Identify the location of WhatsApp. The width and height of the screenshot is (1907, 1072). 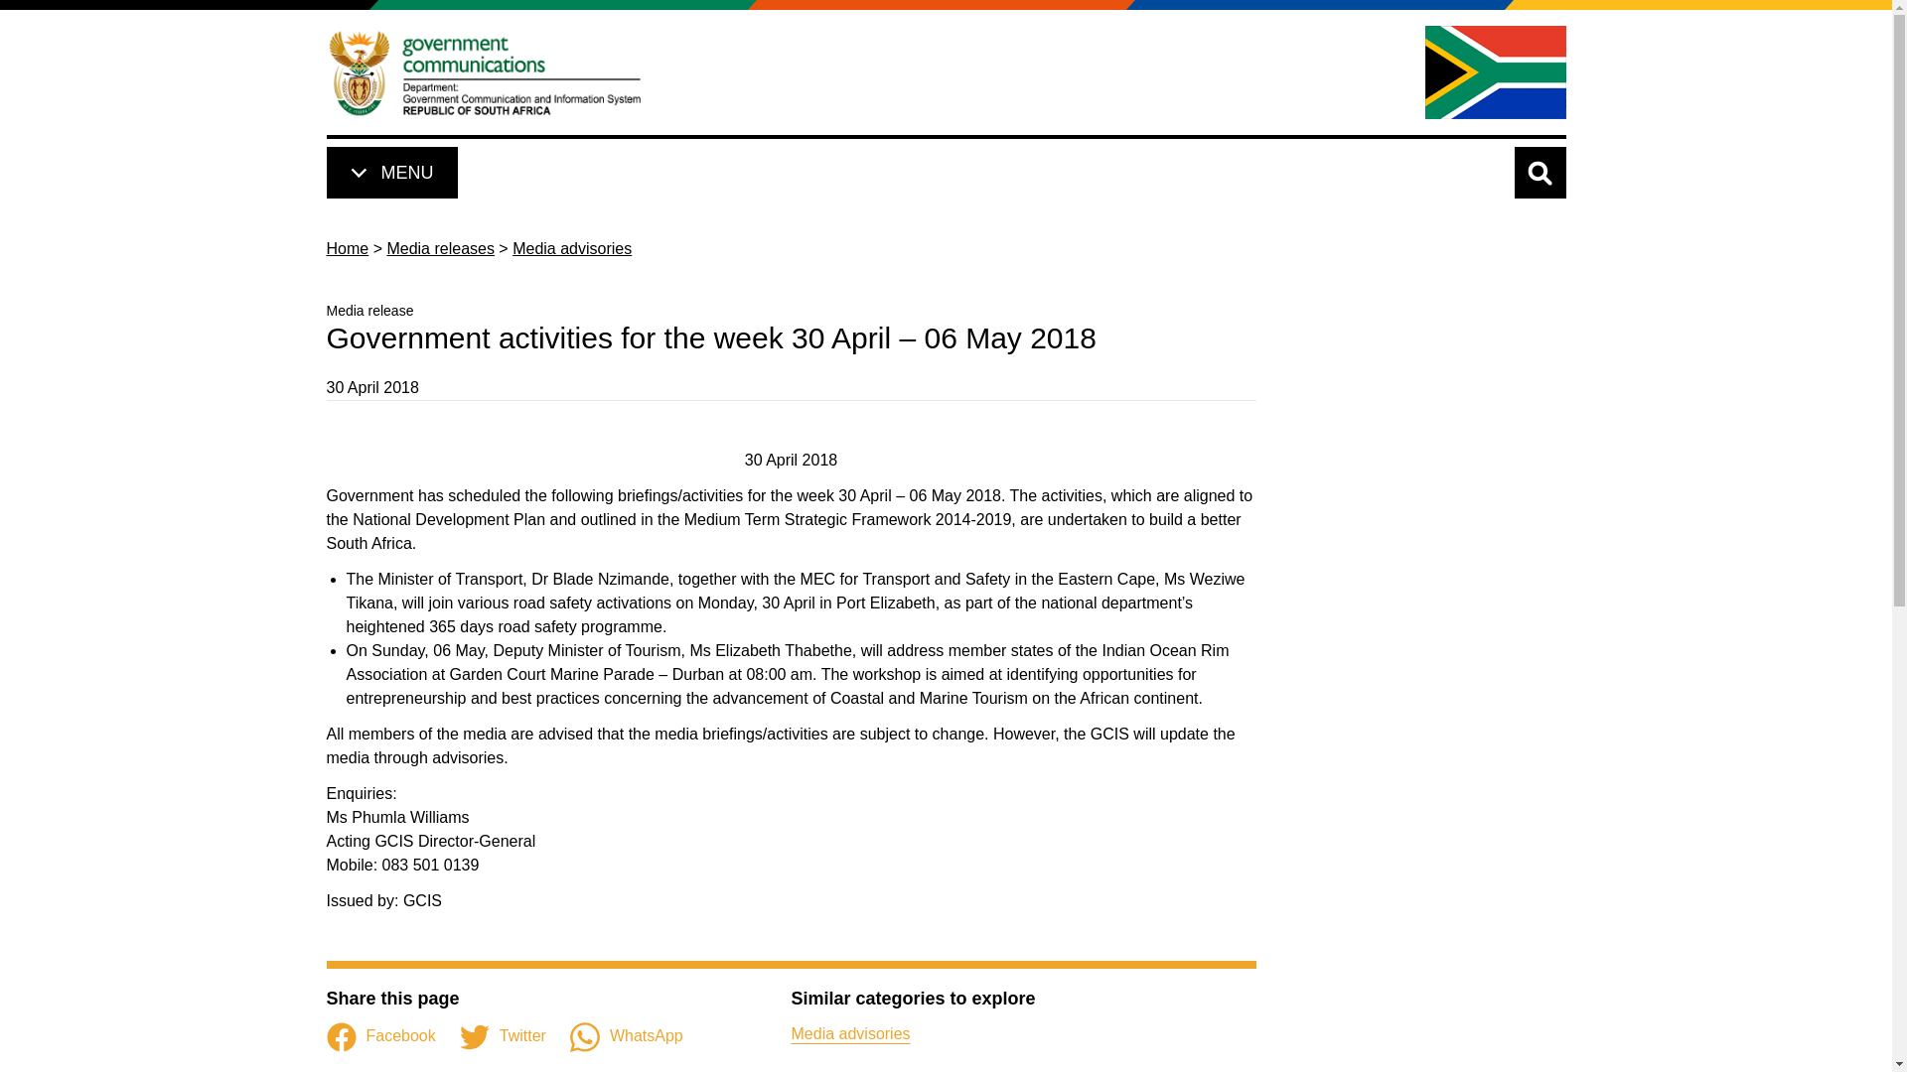
(626, 1036).